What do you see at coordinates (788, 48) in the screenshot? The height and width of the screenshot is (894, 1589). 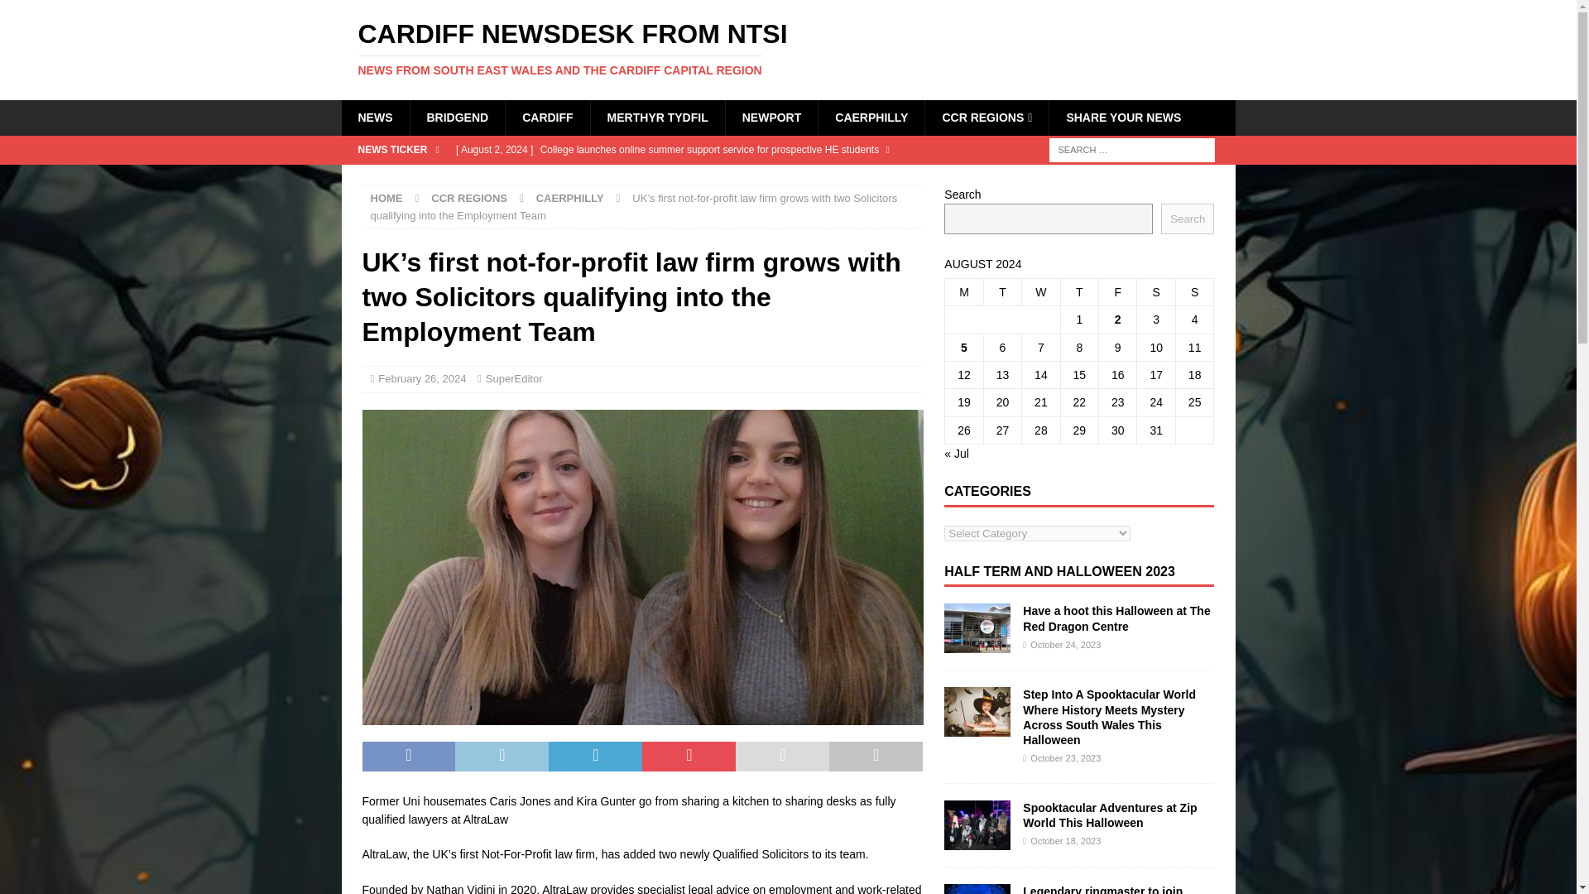 I see `Cardiff Newsdesk from ntsi` at bounding box center [788, 48].